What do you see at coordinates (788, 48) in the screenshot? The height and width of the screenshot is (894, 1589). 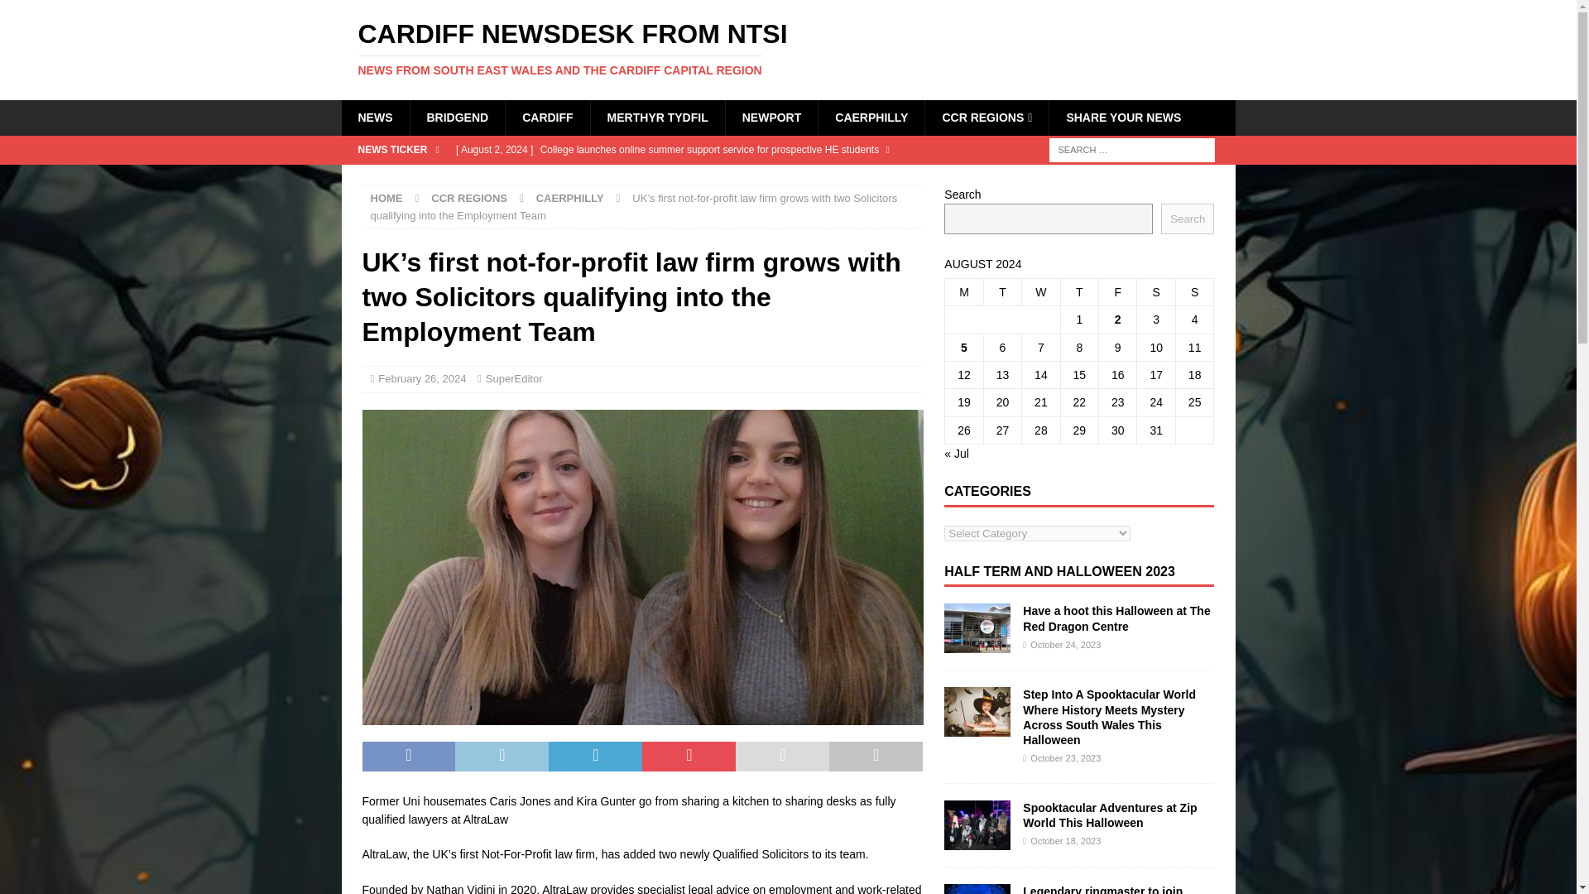 I see `Cardiff Newsdesk from ntsi` at bounding box center [788, 48].